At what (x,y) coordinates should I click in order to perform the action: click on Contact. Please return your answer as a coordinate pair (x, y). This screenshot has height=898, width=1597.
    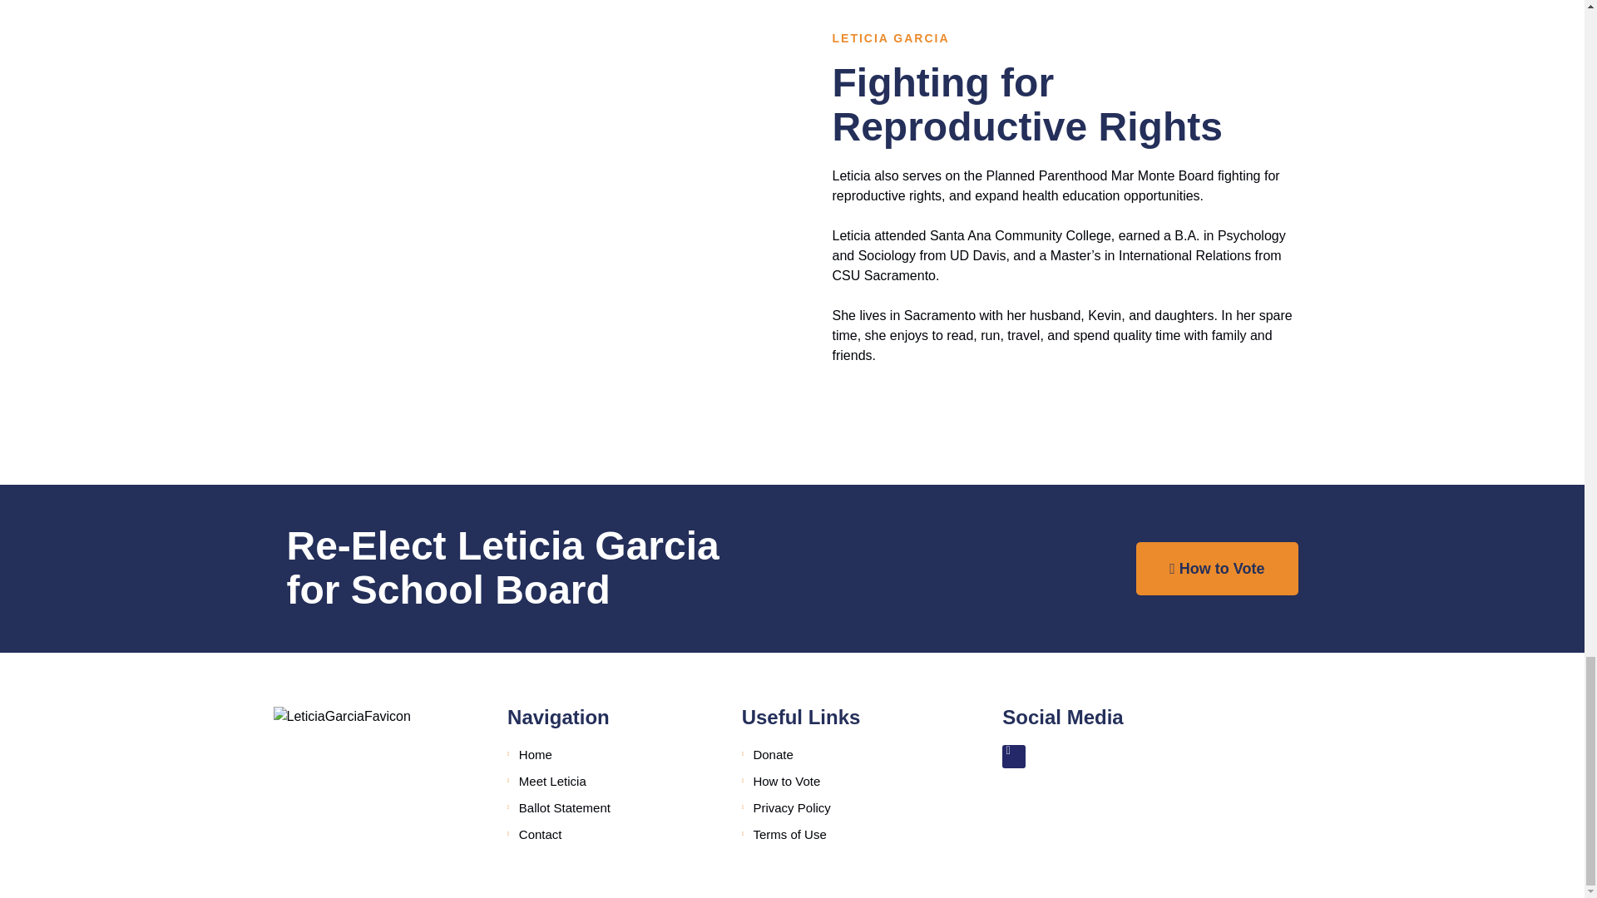
    Looking at the image, I should click on (611, 835).